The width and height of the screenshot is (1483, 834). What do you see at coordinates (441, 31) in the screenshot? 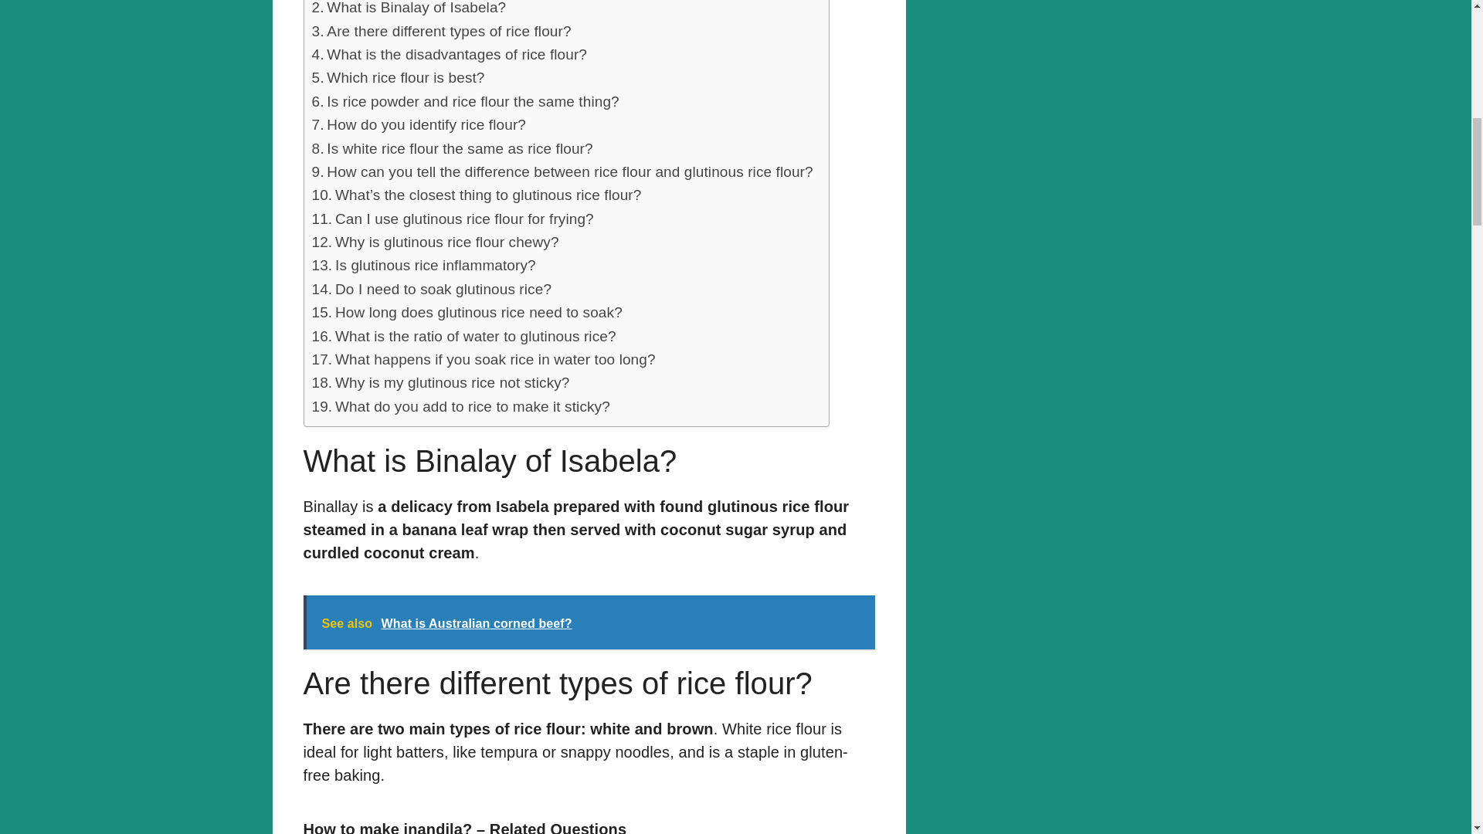
I see `Are there different types of rice flour?` at bounding box center [441, 31].